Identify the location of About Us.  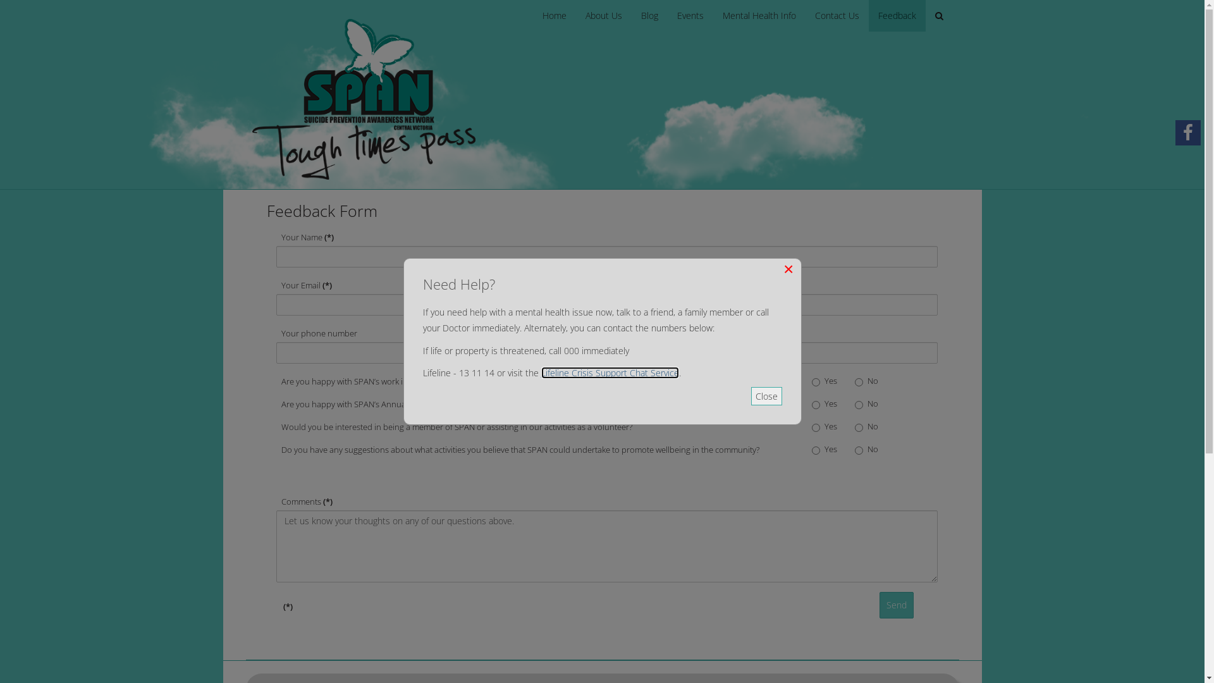
(603, 16).